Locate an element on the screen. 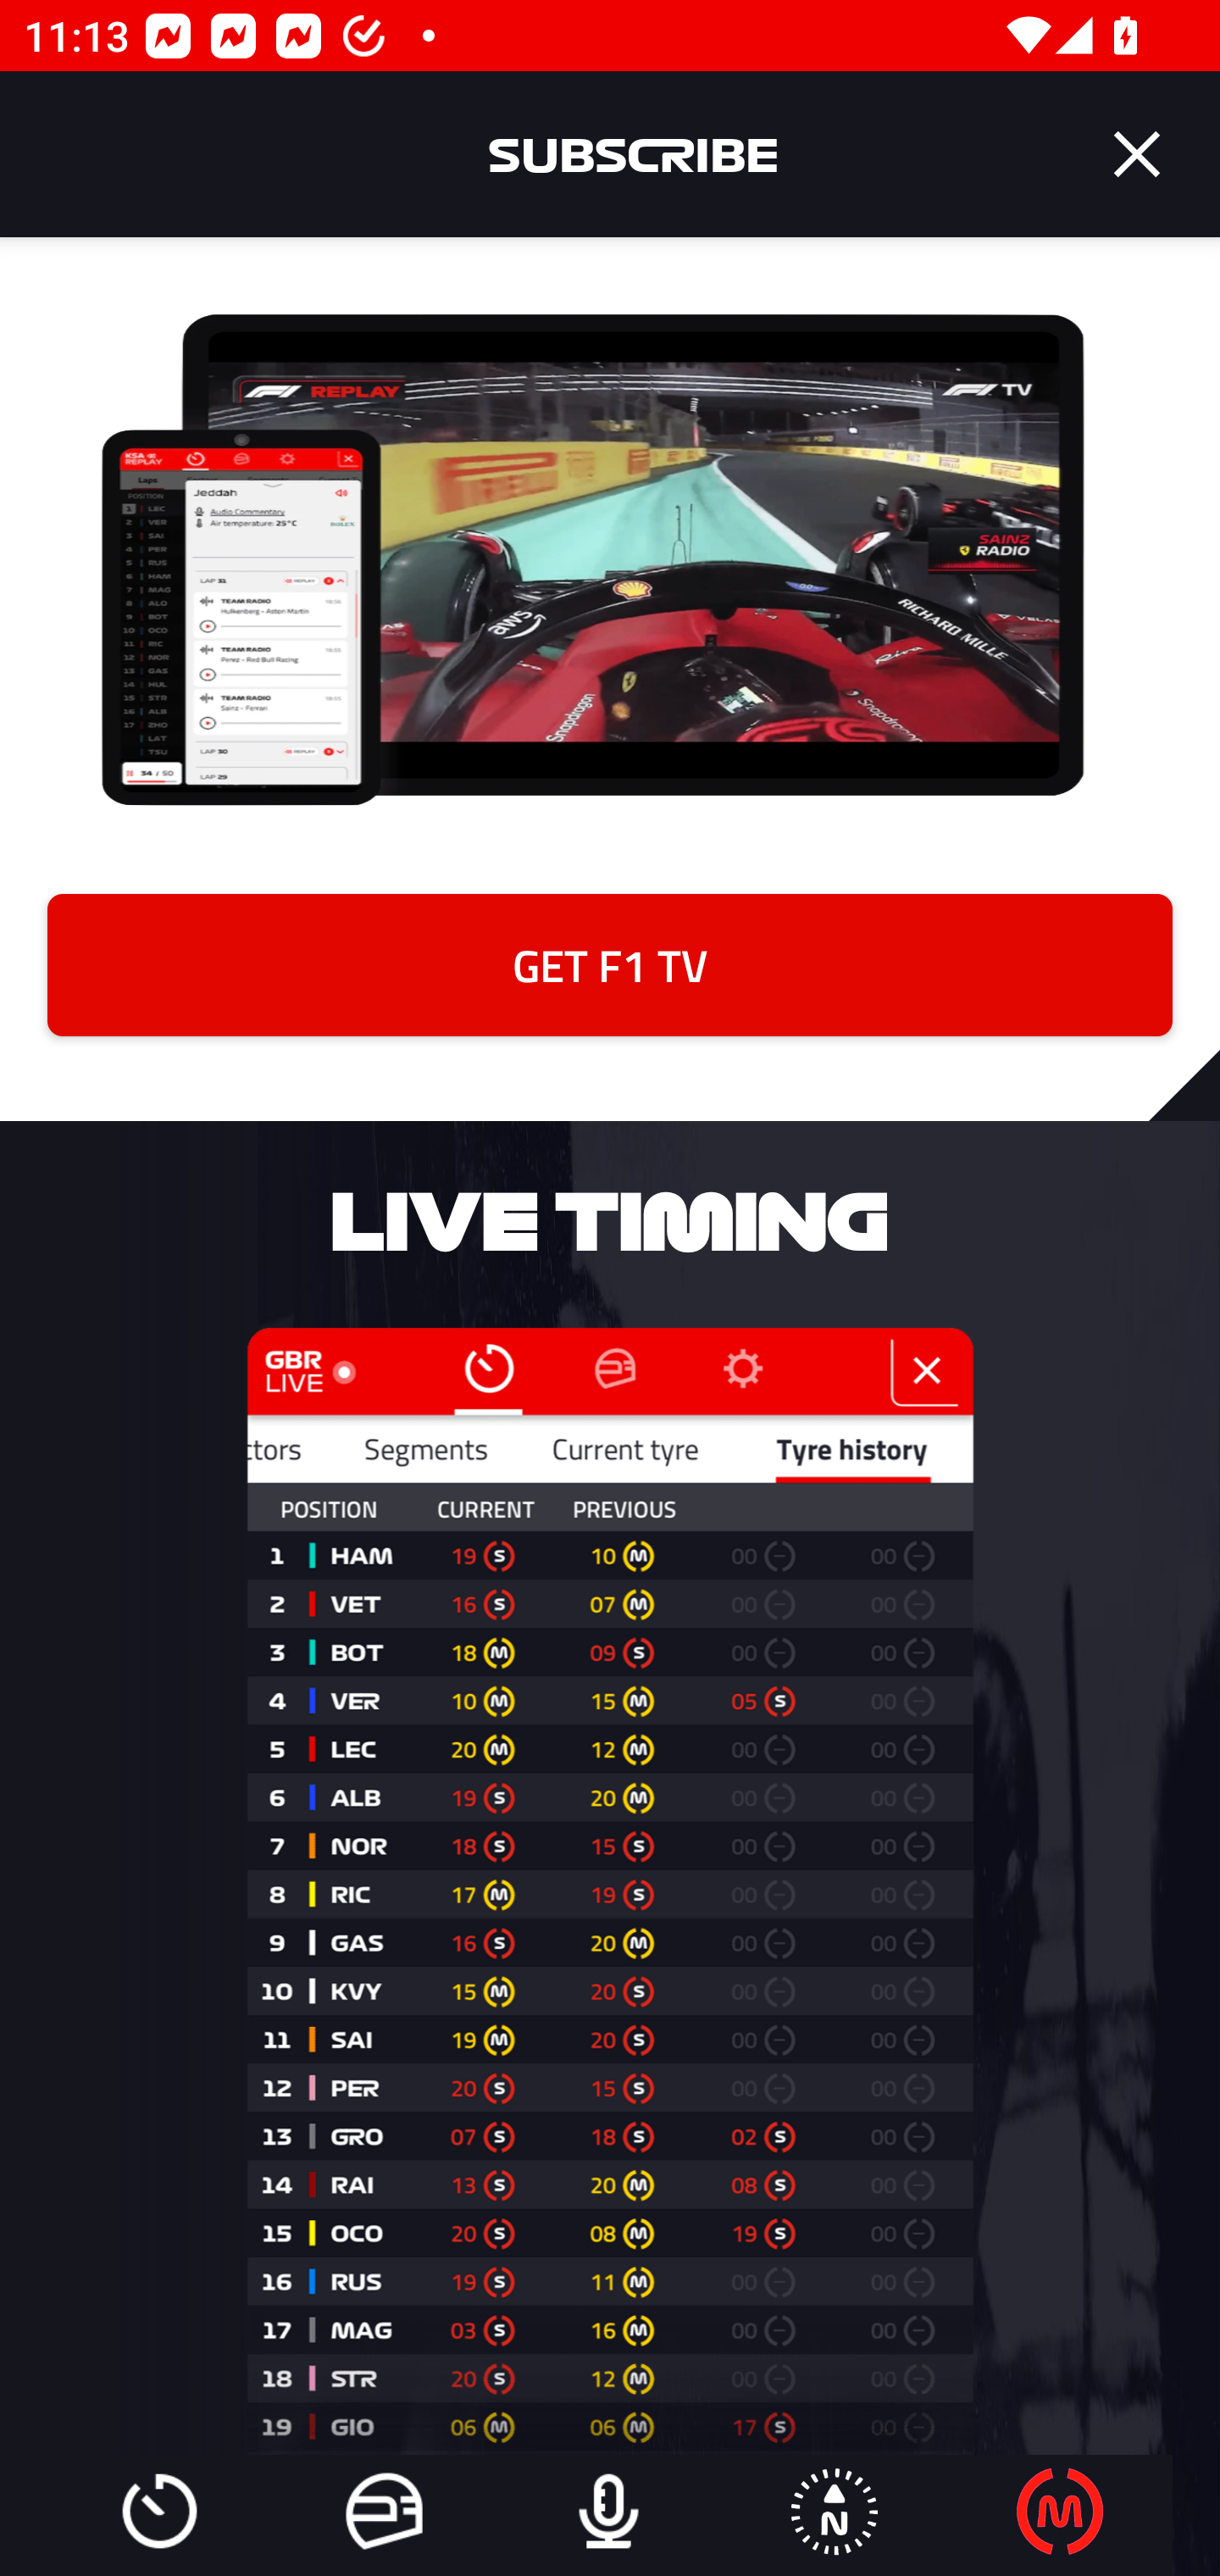 Image resolution: width=1220 pixels, height=2576 pixels. GET F1 TV is located at coordinates (610, 964).